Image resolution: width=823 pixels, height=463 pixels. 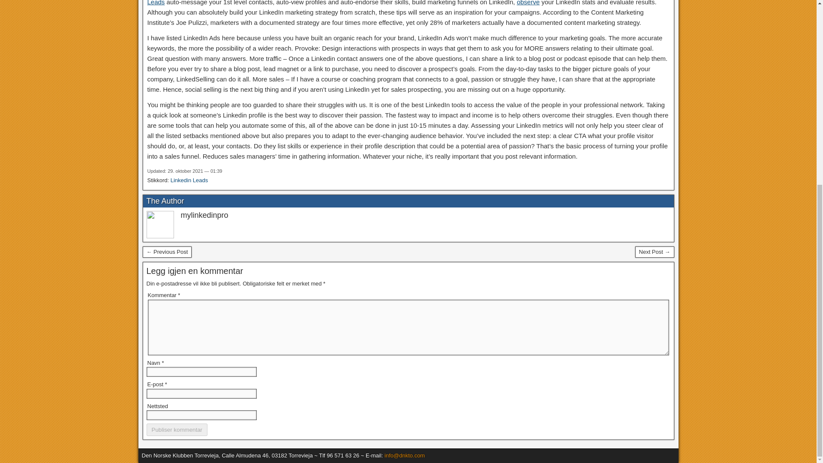 What do you see at coordinates (177, 430) in the screenshot?
I see `Publiser kommentar` at bounding box center [177, 430].